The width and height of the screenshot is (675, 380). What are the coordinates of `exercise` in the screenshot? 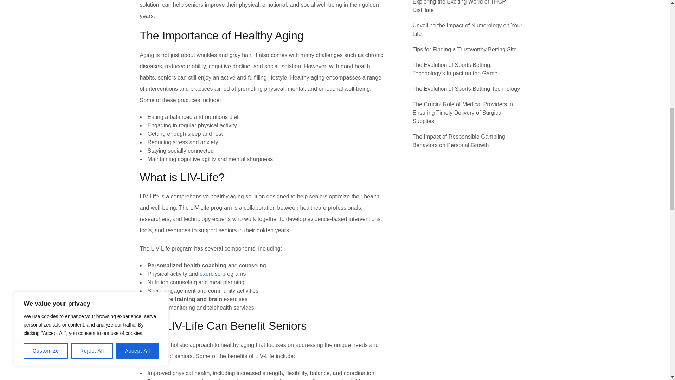 It's located at (210, 274).